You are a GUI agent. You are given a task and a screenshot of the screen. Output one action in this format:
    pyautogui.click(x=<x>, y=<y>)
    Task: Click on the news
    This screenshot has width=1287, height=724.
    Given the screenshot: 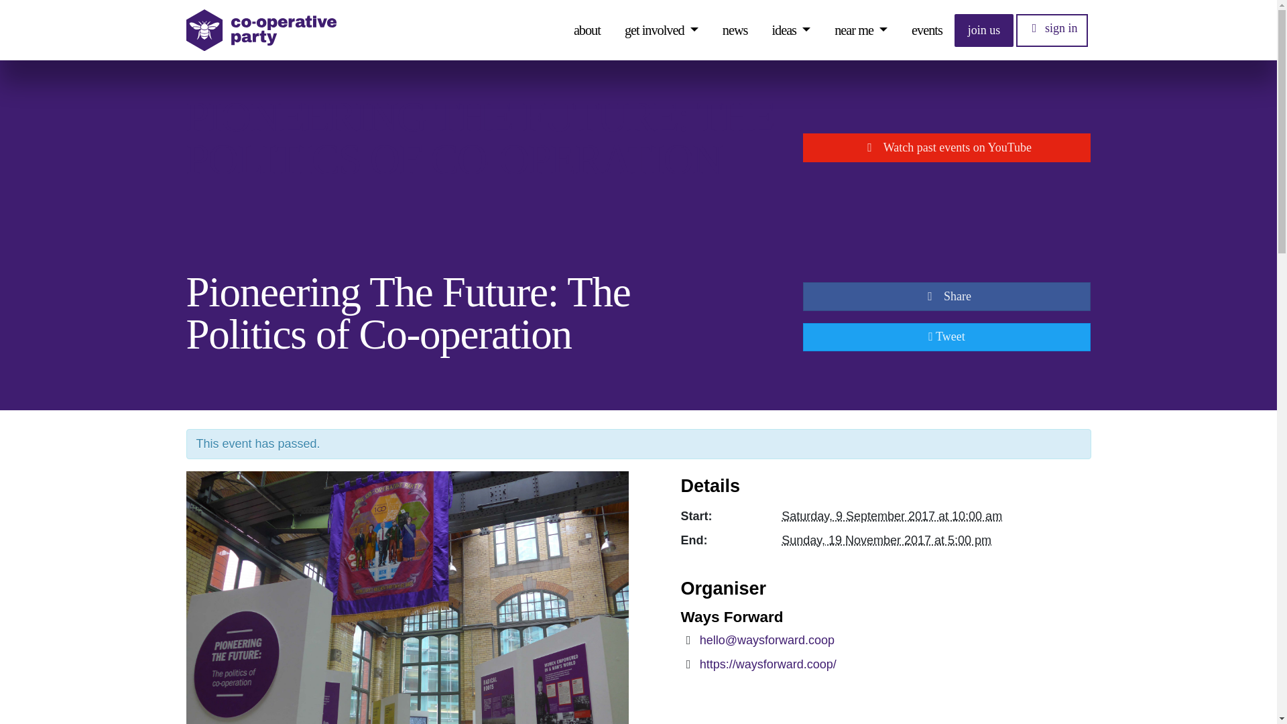 What is the action you would take?
    pyautogui.click(x=735, y=29)
    